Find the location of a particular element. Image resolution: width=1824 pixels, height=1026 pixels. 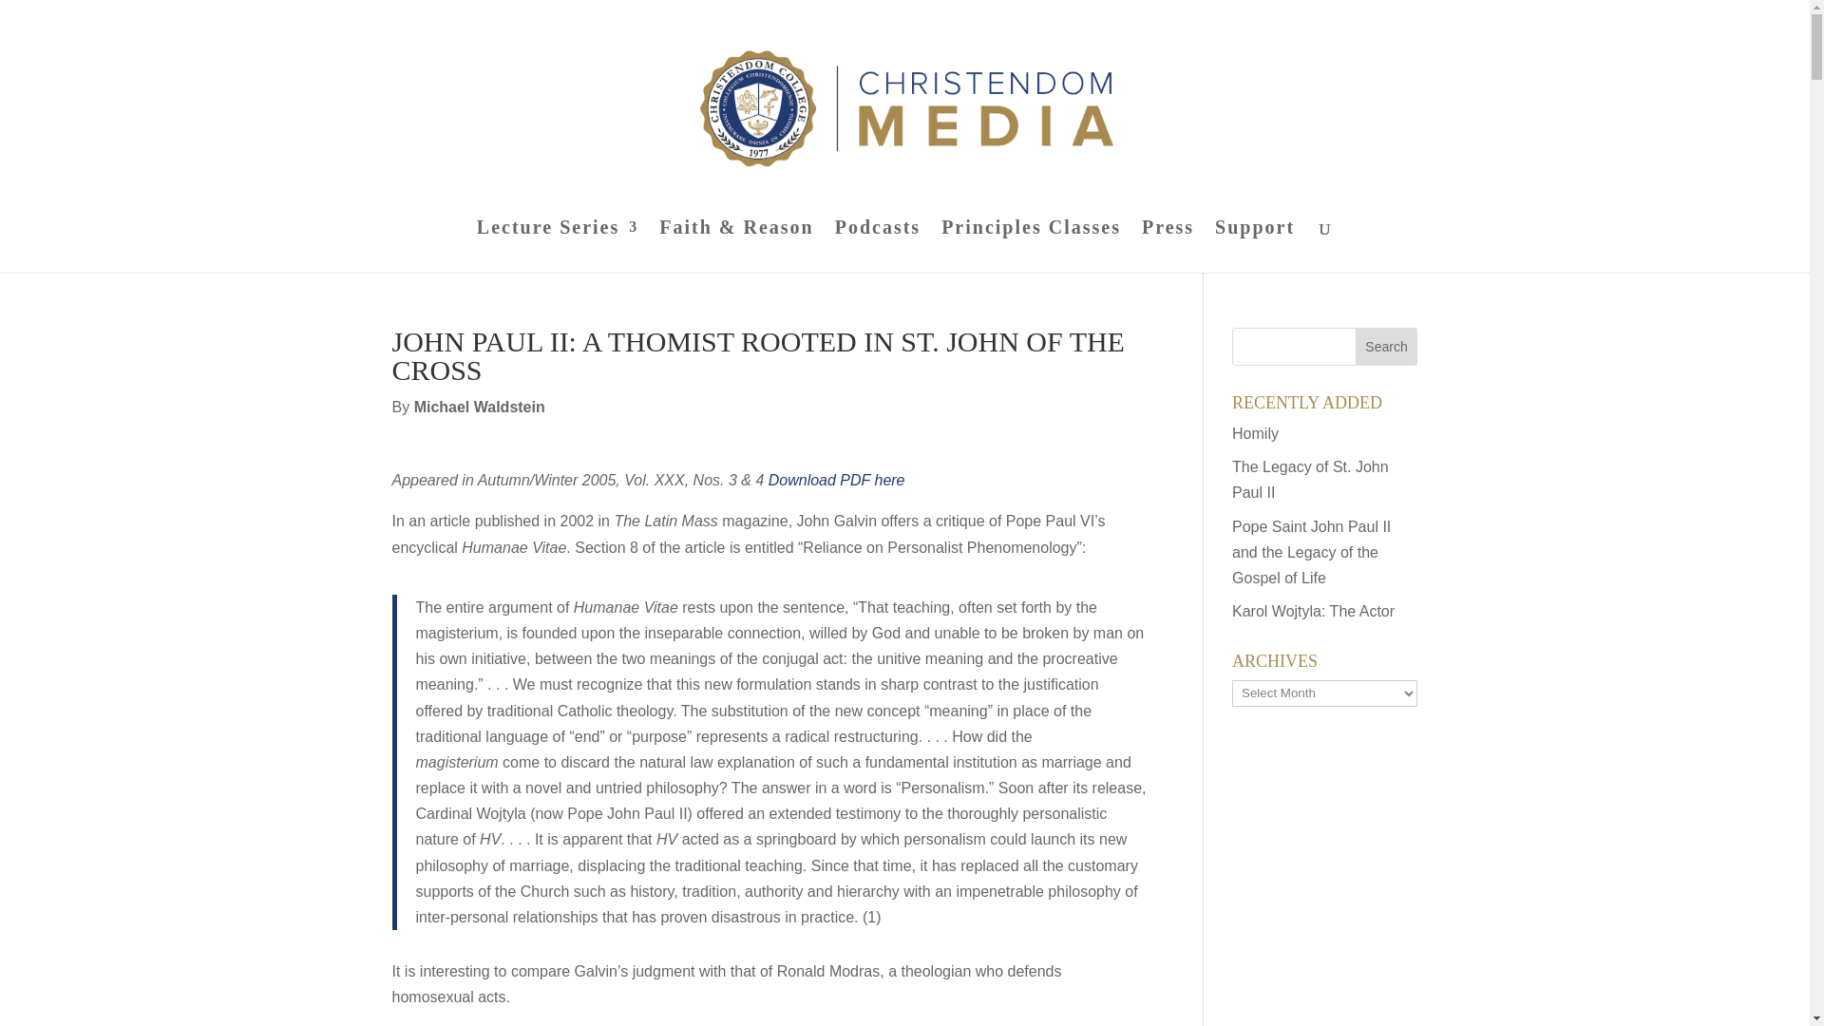

Support is located at coordinates (1254, 247).